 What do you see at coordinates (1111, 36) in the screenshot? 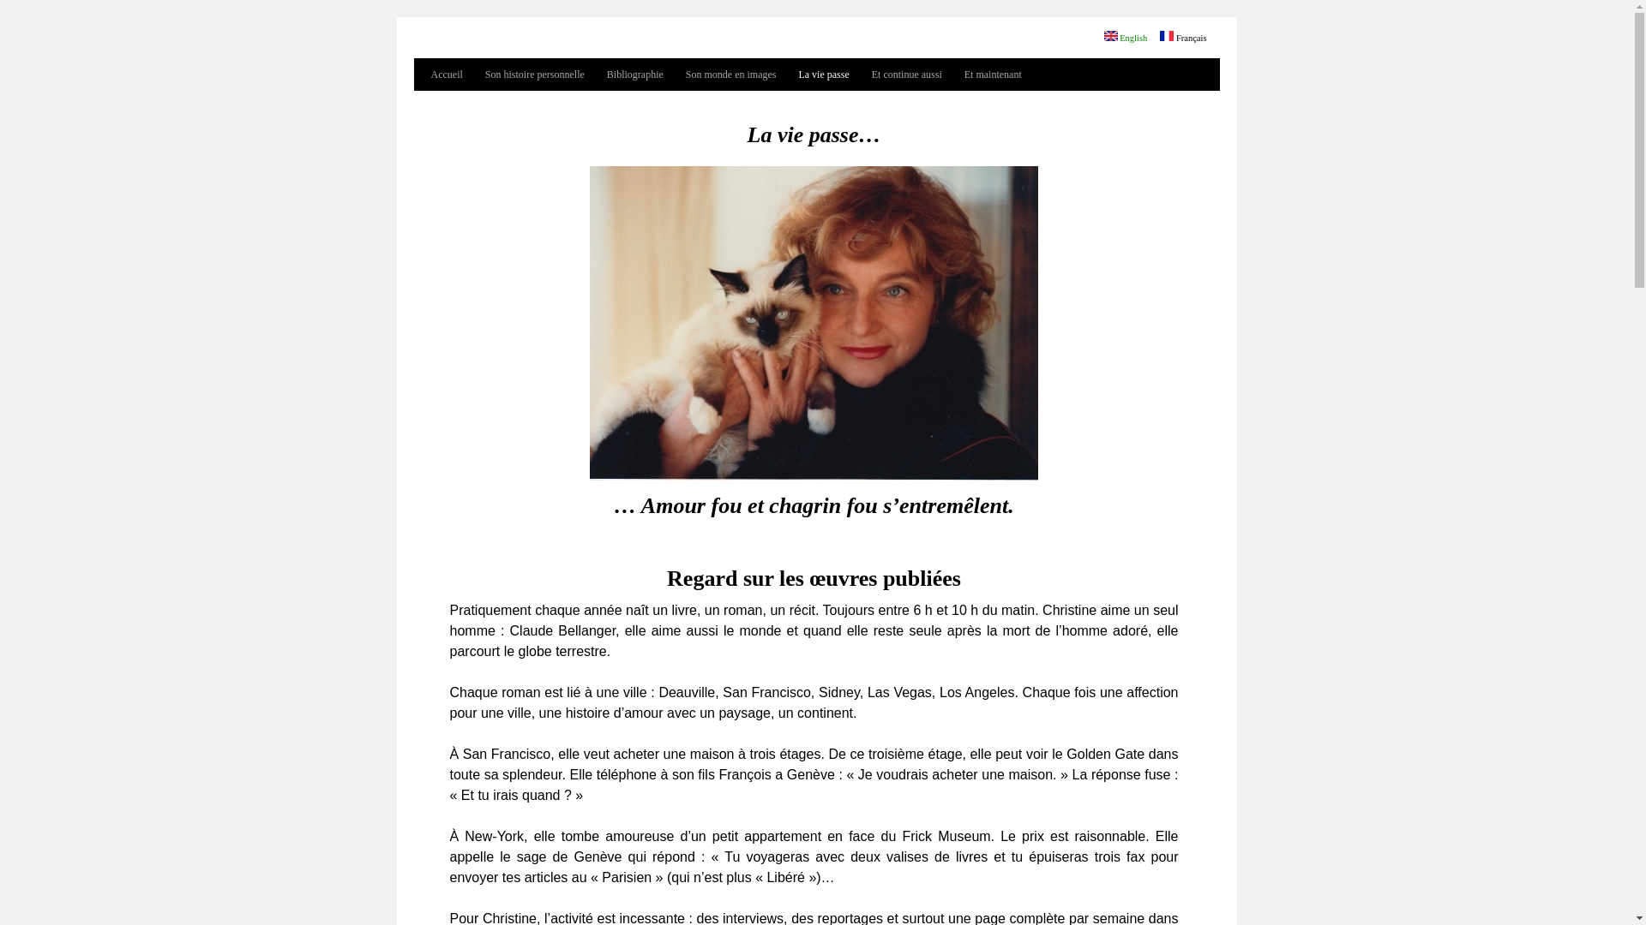
I see `English` at bounding box center [1111, 36].